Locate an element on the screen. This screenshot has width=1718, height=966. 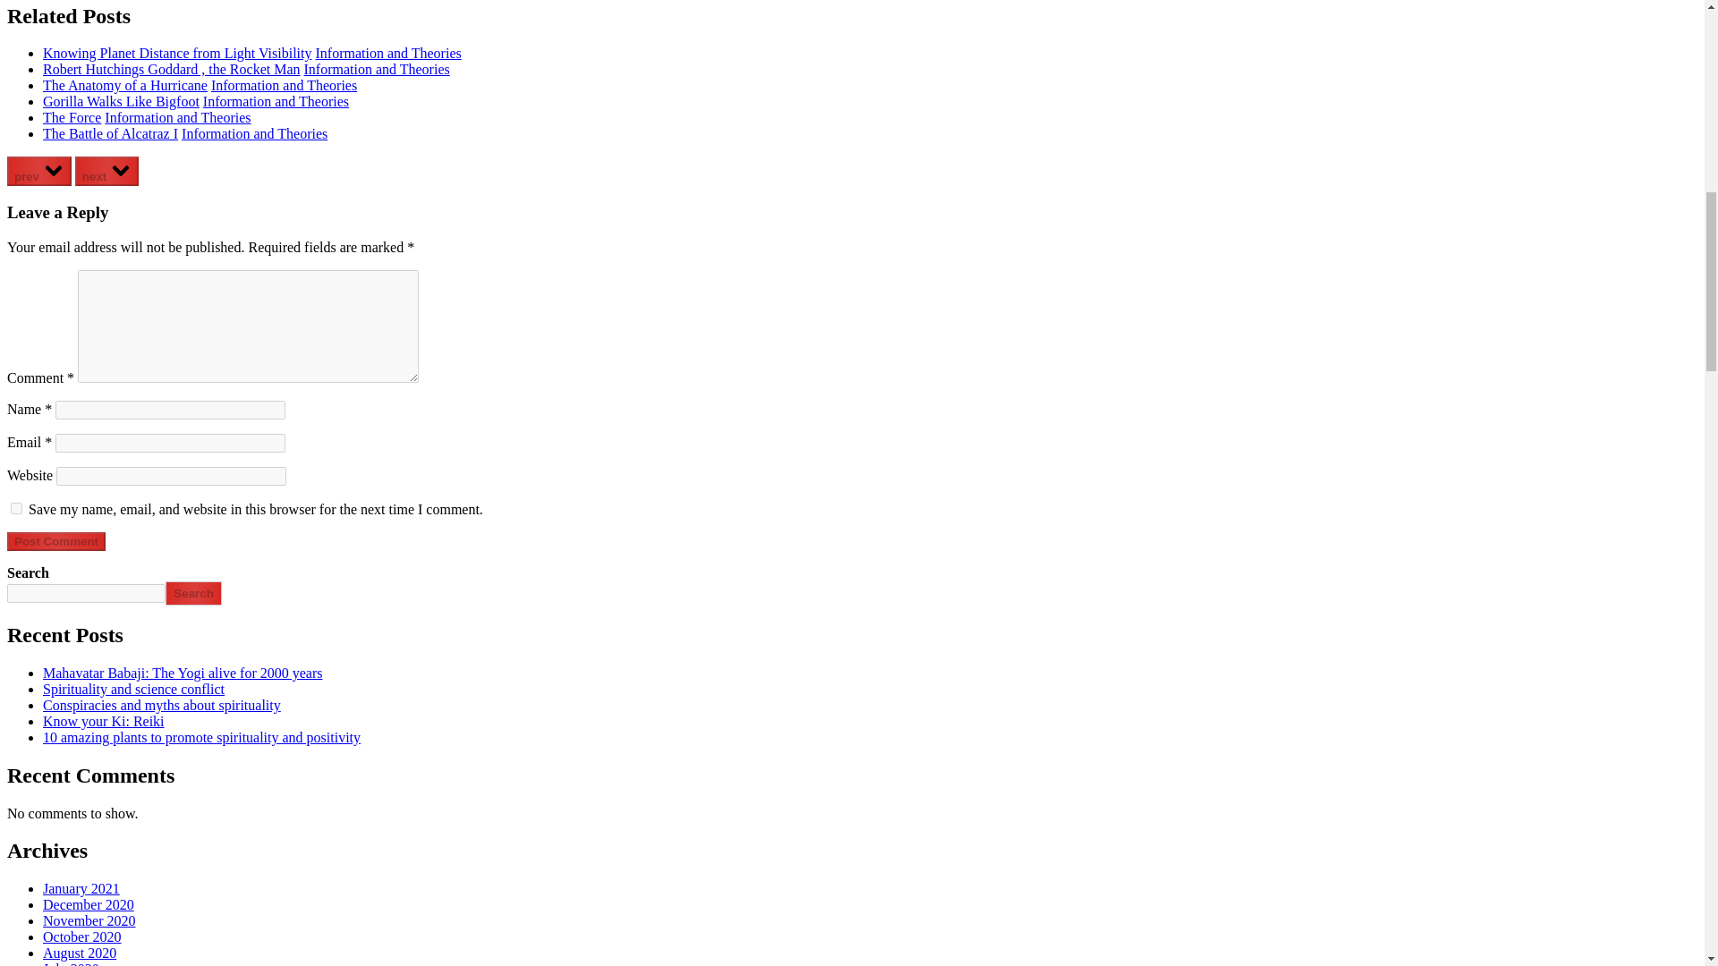
The Anatomy of a Hurricane is located at coordinates (125, 85).